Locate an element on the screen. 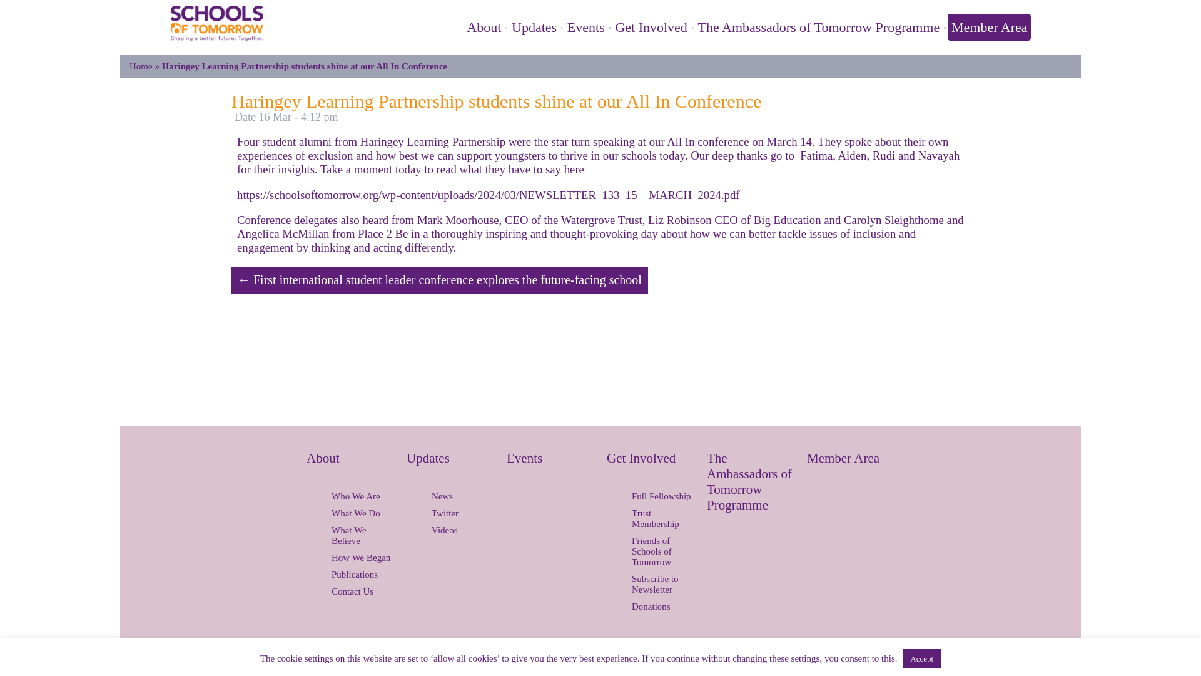 The height and width of the screenshot is (676, 1201). Who We Are is located at coordinates (362, 377).